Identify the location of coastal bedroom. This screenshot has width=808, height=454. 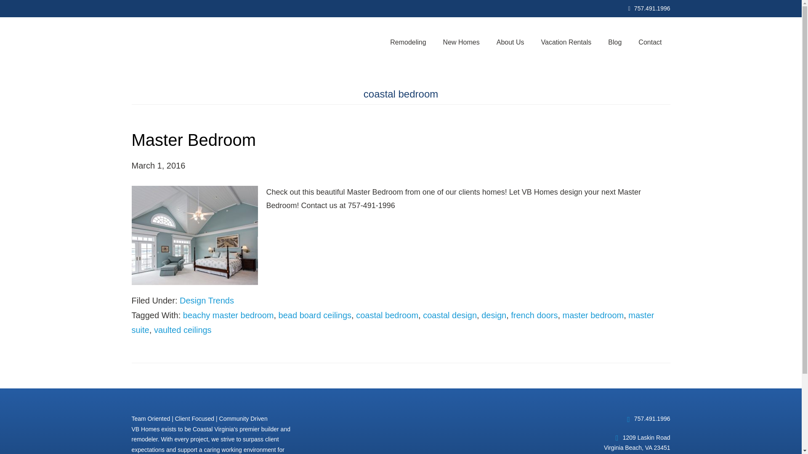
(387, 315).